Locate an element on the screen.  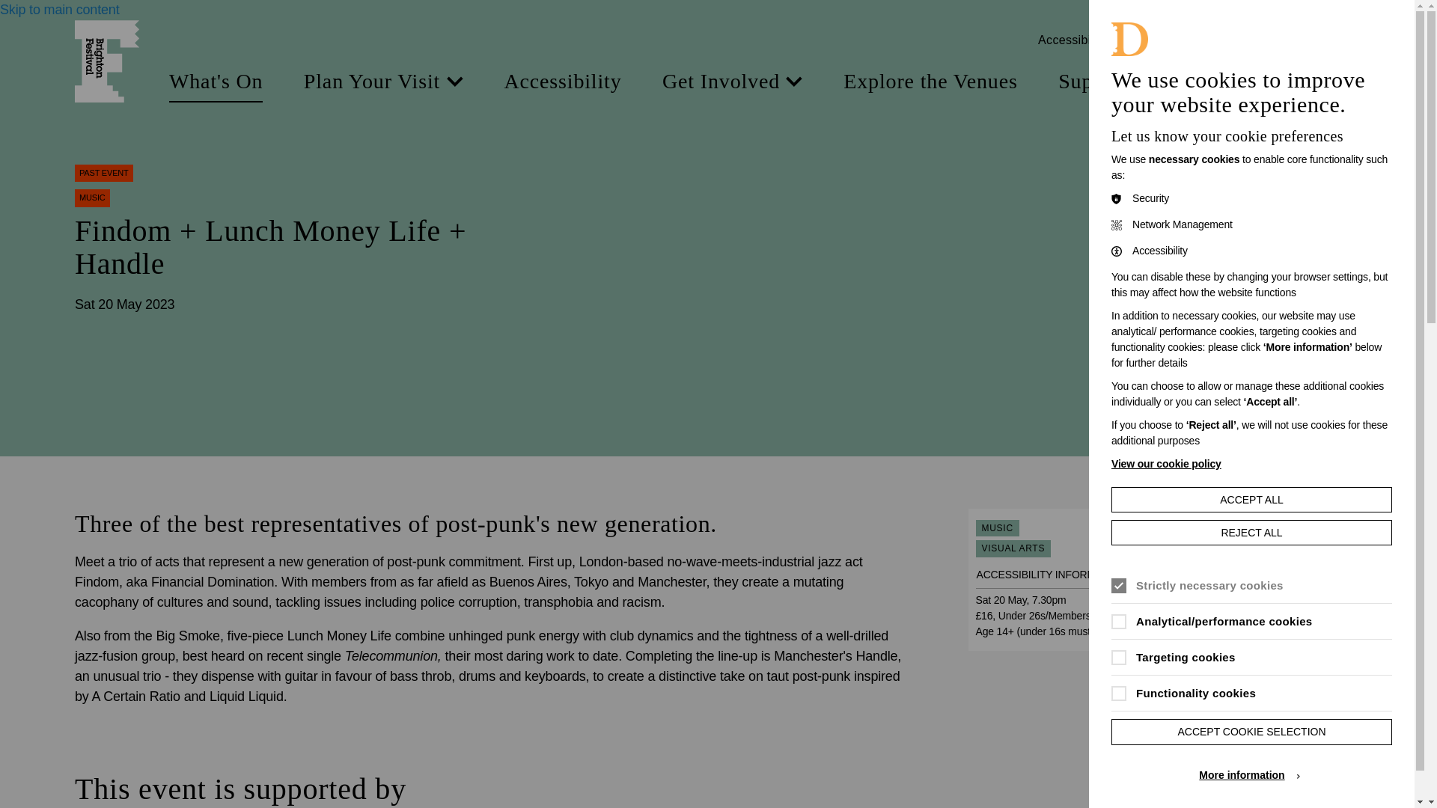
Accessibility is located at coordinates (1084, 40).